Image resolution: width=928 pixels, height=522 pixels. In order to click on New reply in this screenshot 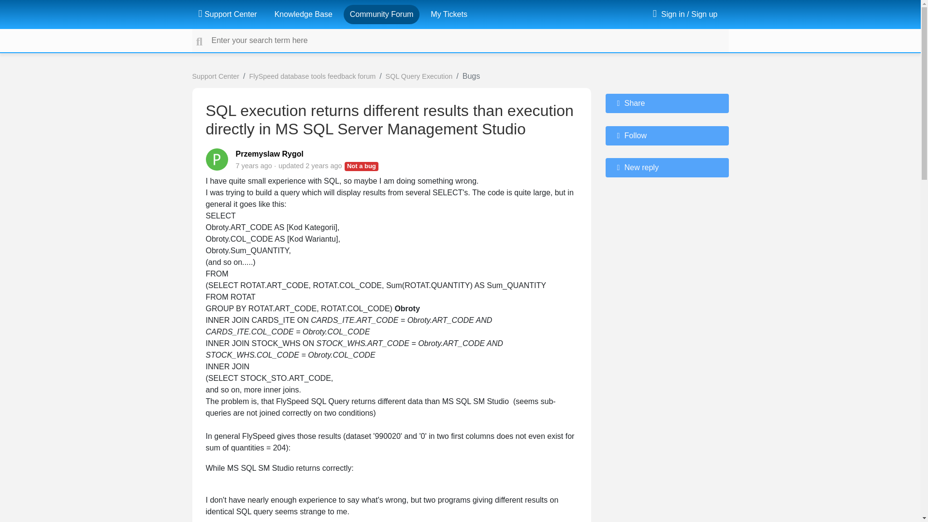, I will do `click(667, 168)`.